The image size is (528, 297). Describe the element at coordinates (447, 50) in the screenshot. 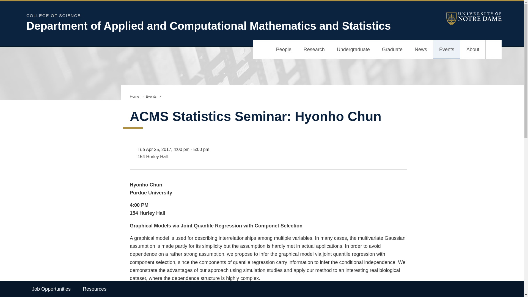

I see `Events` at that location.